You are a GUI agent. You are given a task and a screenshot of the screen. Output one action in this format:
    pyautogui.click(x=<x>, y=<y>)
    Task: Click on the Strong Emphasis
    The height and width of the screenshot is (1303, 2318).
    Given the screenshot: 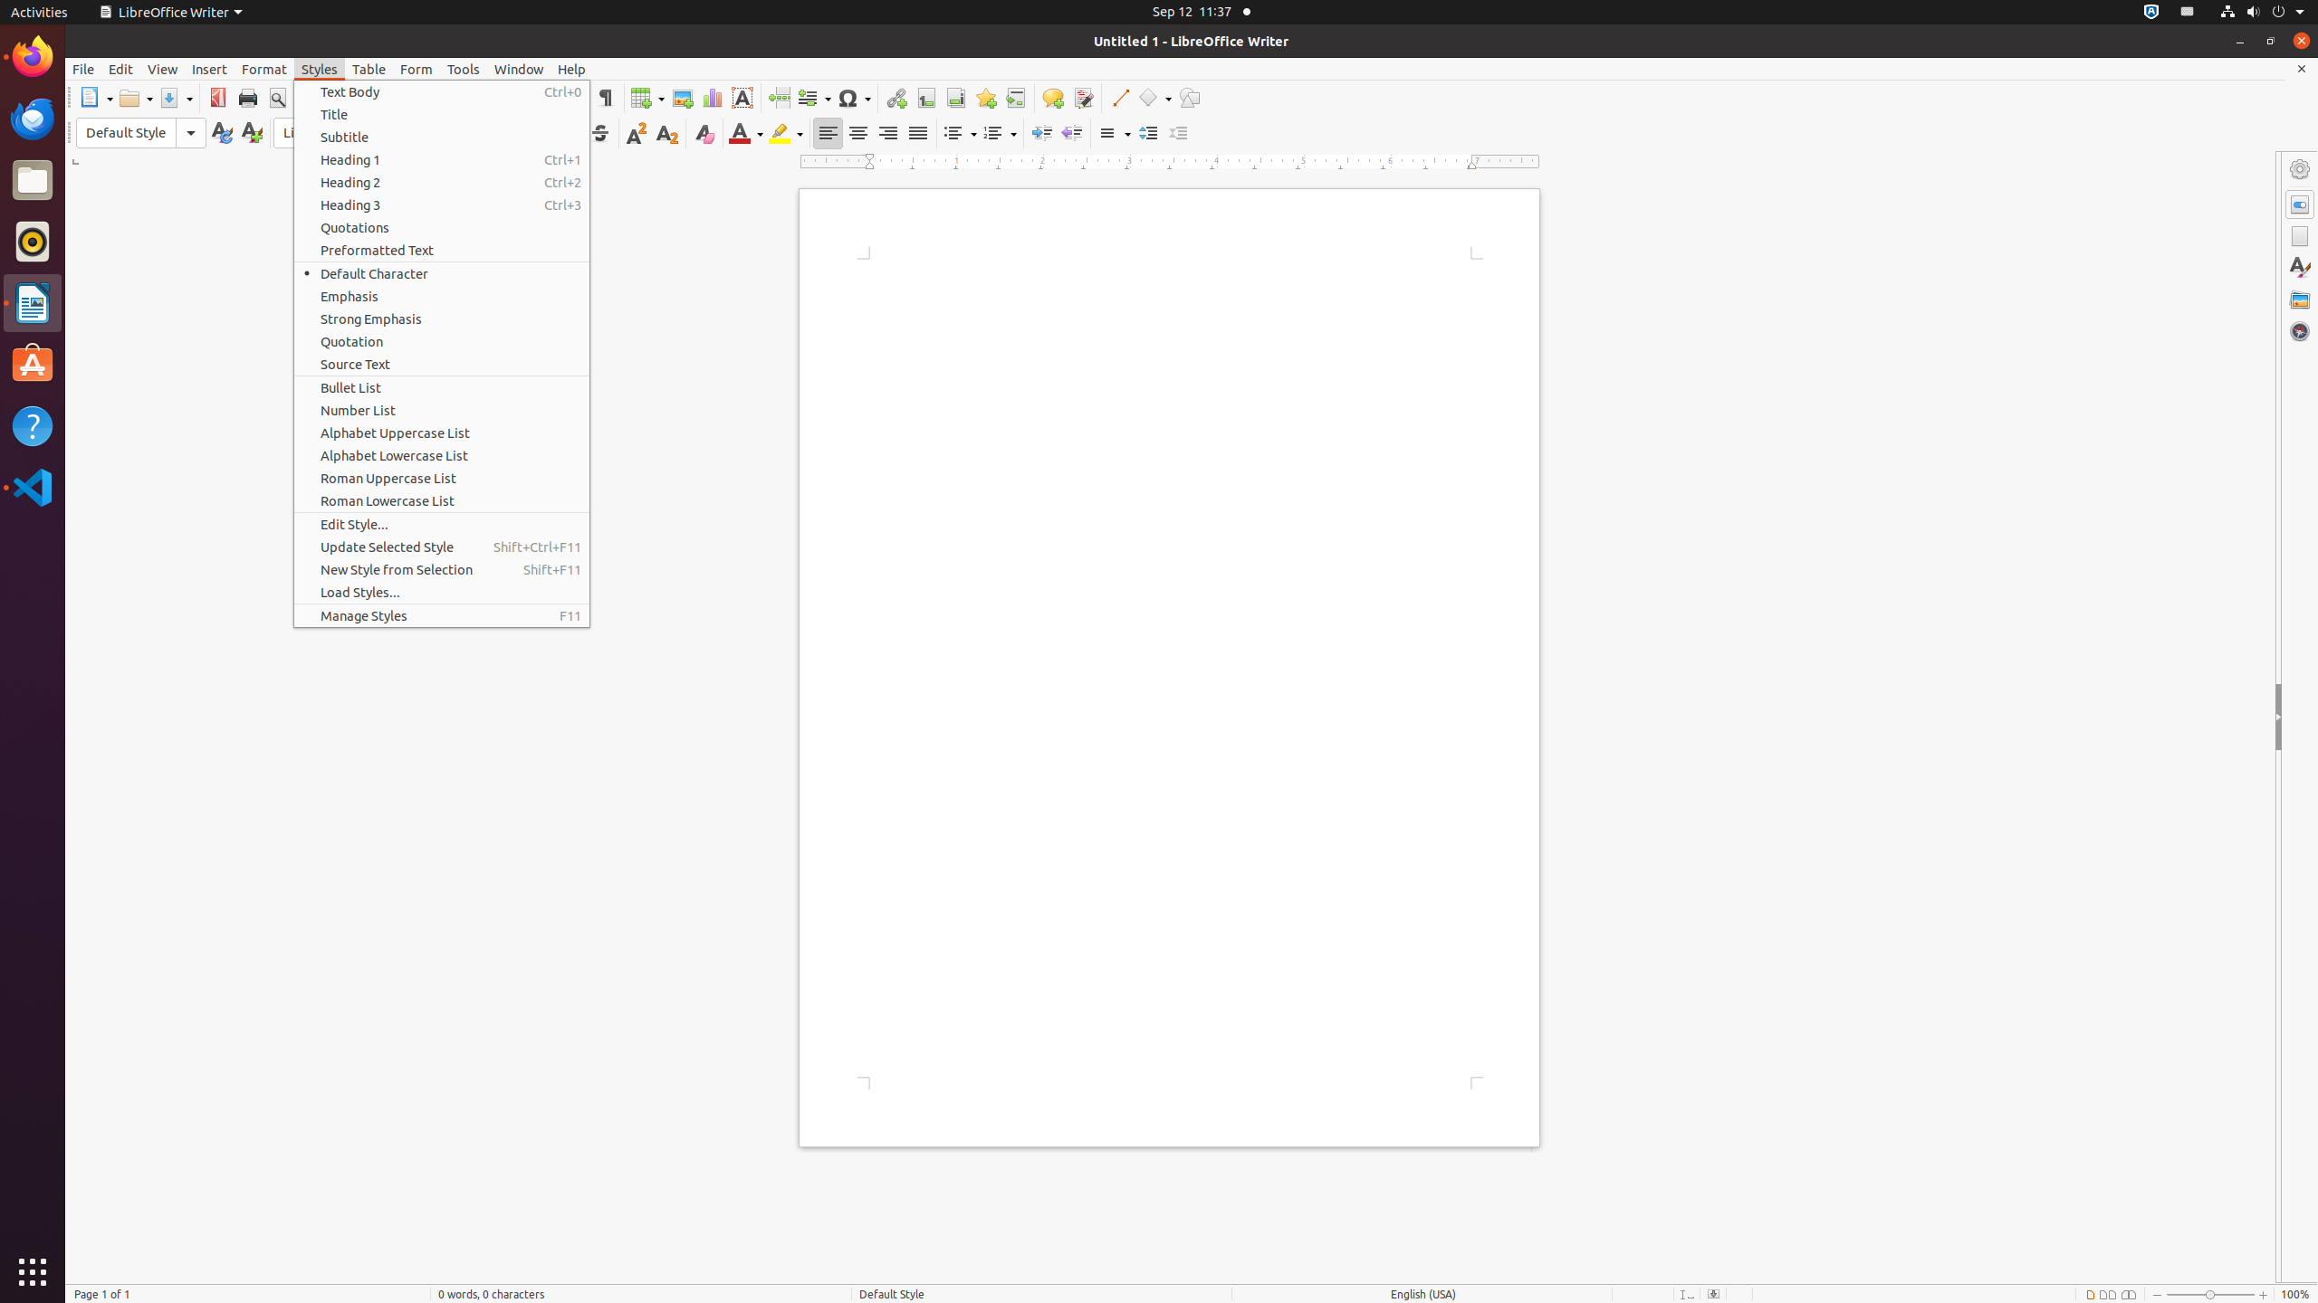 What is the action you would take?
    pyautogui.click(x=442, y=319)
    